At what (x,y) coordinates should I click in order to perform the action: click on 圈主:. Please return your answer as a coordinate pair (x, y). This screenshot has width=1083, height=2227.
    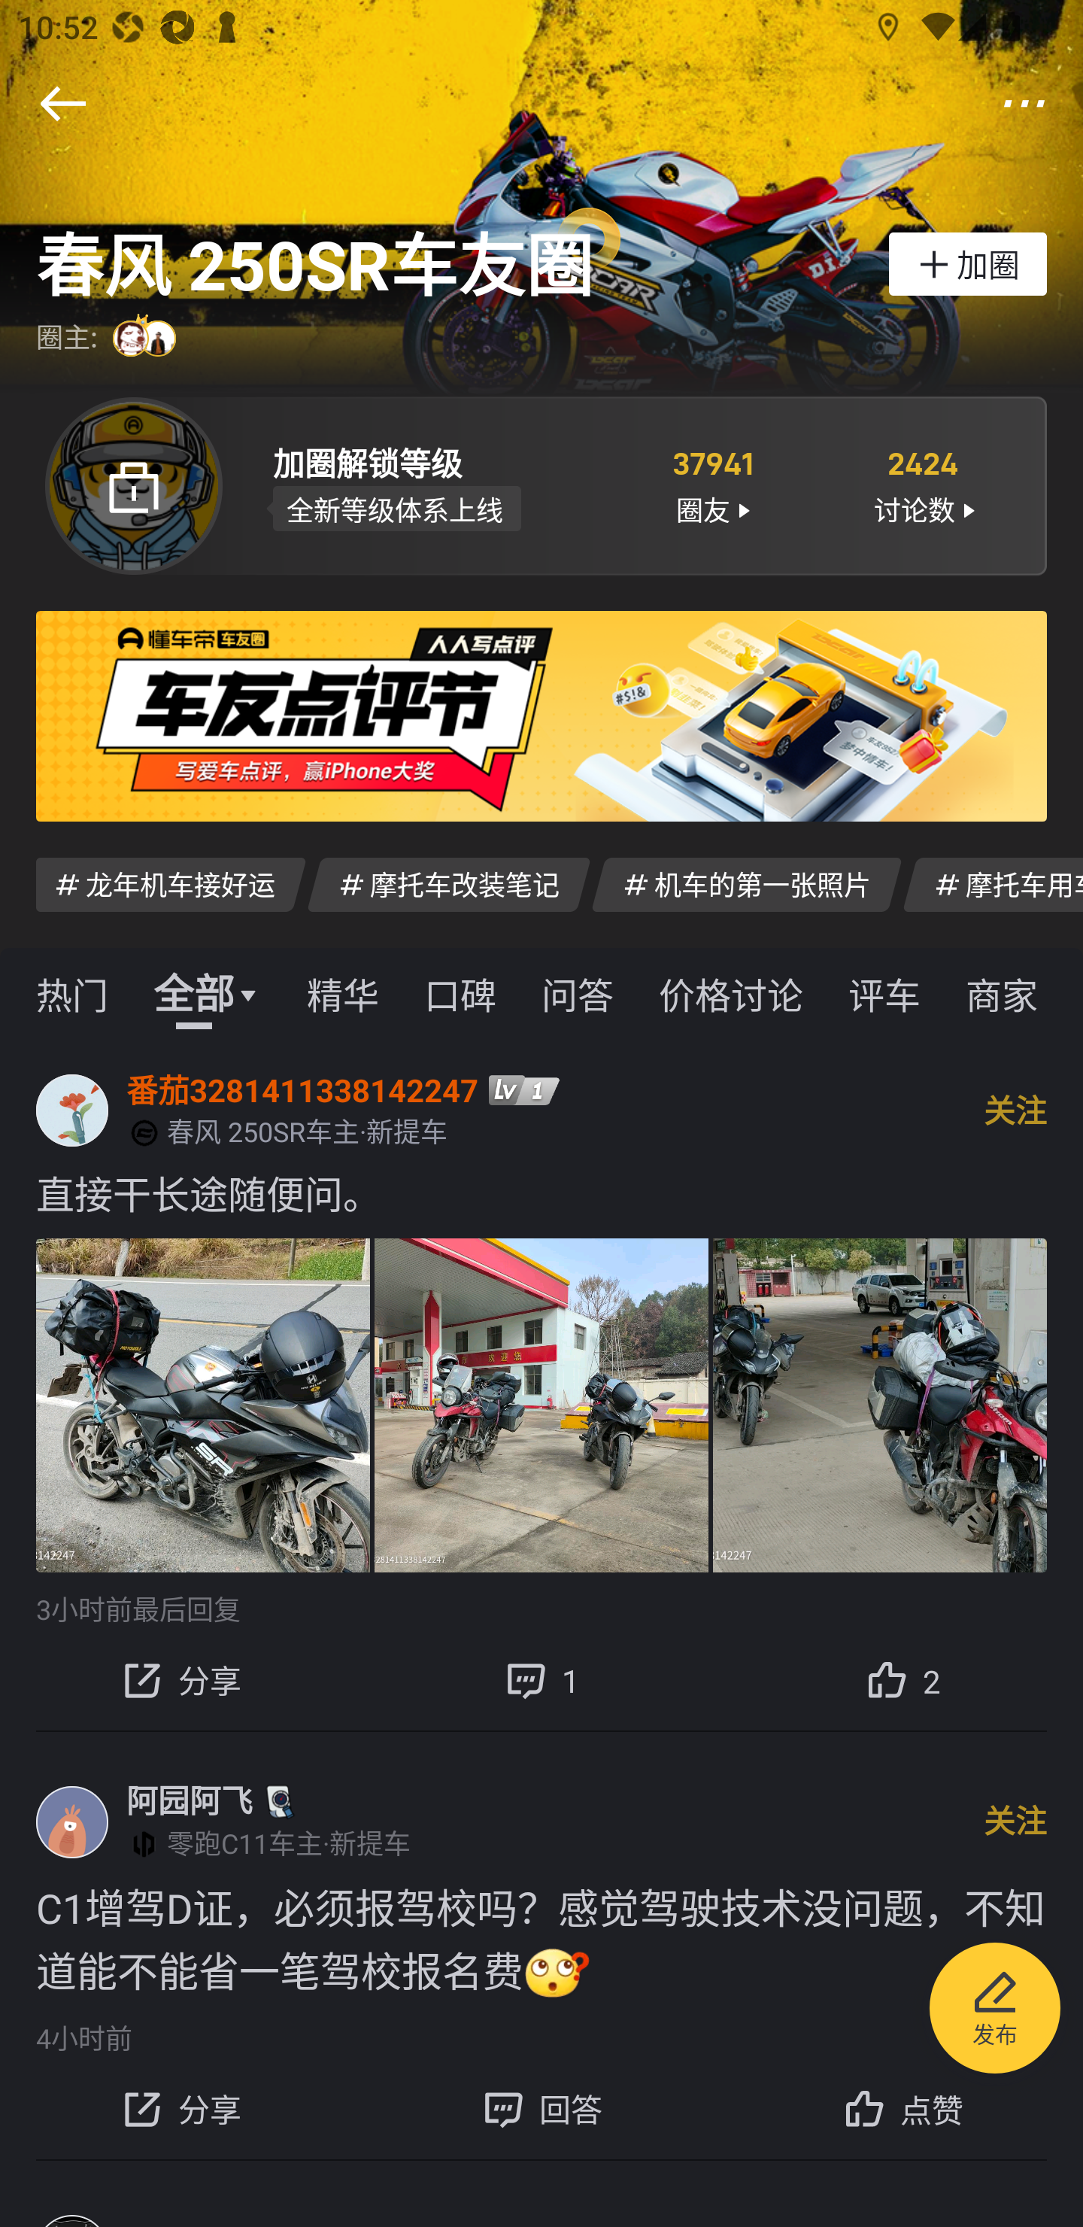
    Looking at the image, I should click on (109, 339).